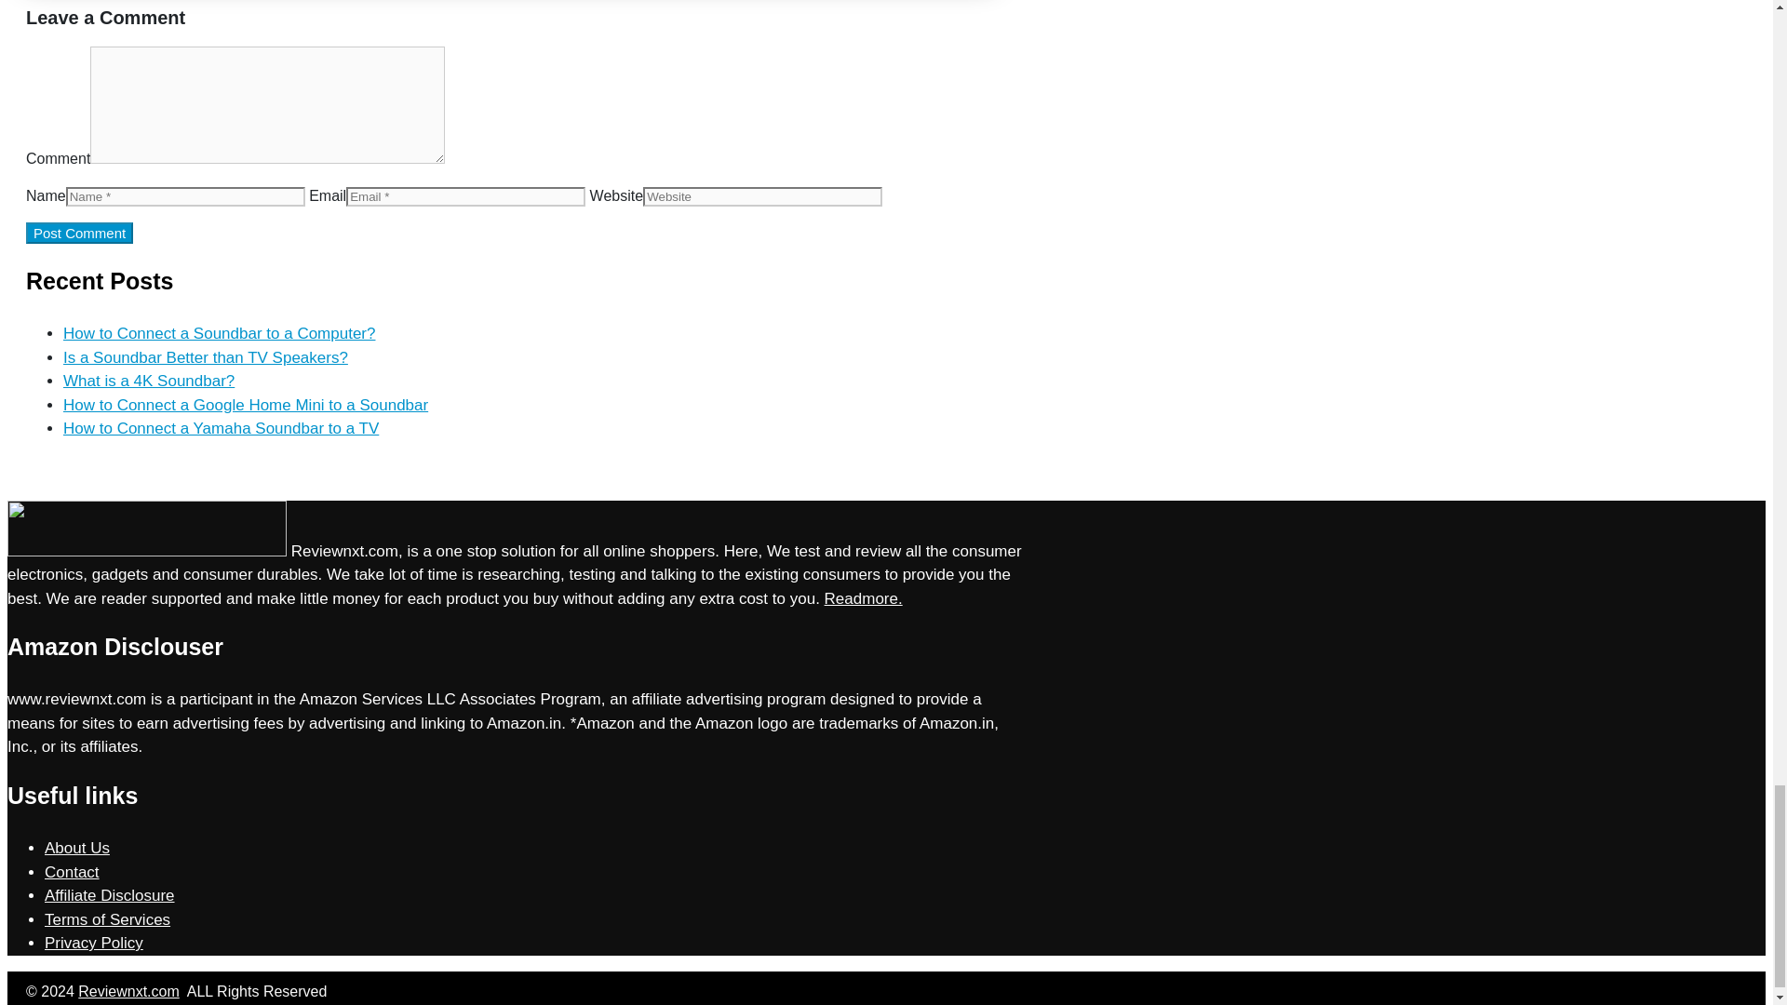 The height and width of the screenshot is (1005, 1787). I want to click on Privacy Policy, so click(93, 943).